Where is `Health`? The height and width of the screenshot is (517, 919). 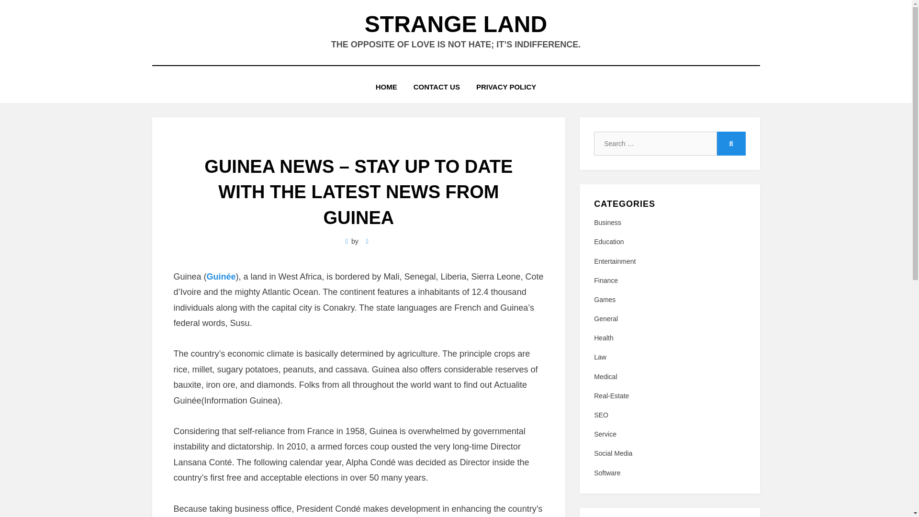
Health is located at coordinates (669, 338).